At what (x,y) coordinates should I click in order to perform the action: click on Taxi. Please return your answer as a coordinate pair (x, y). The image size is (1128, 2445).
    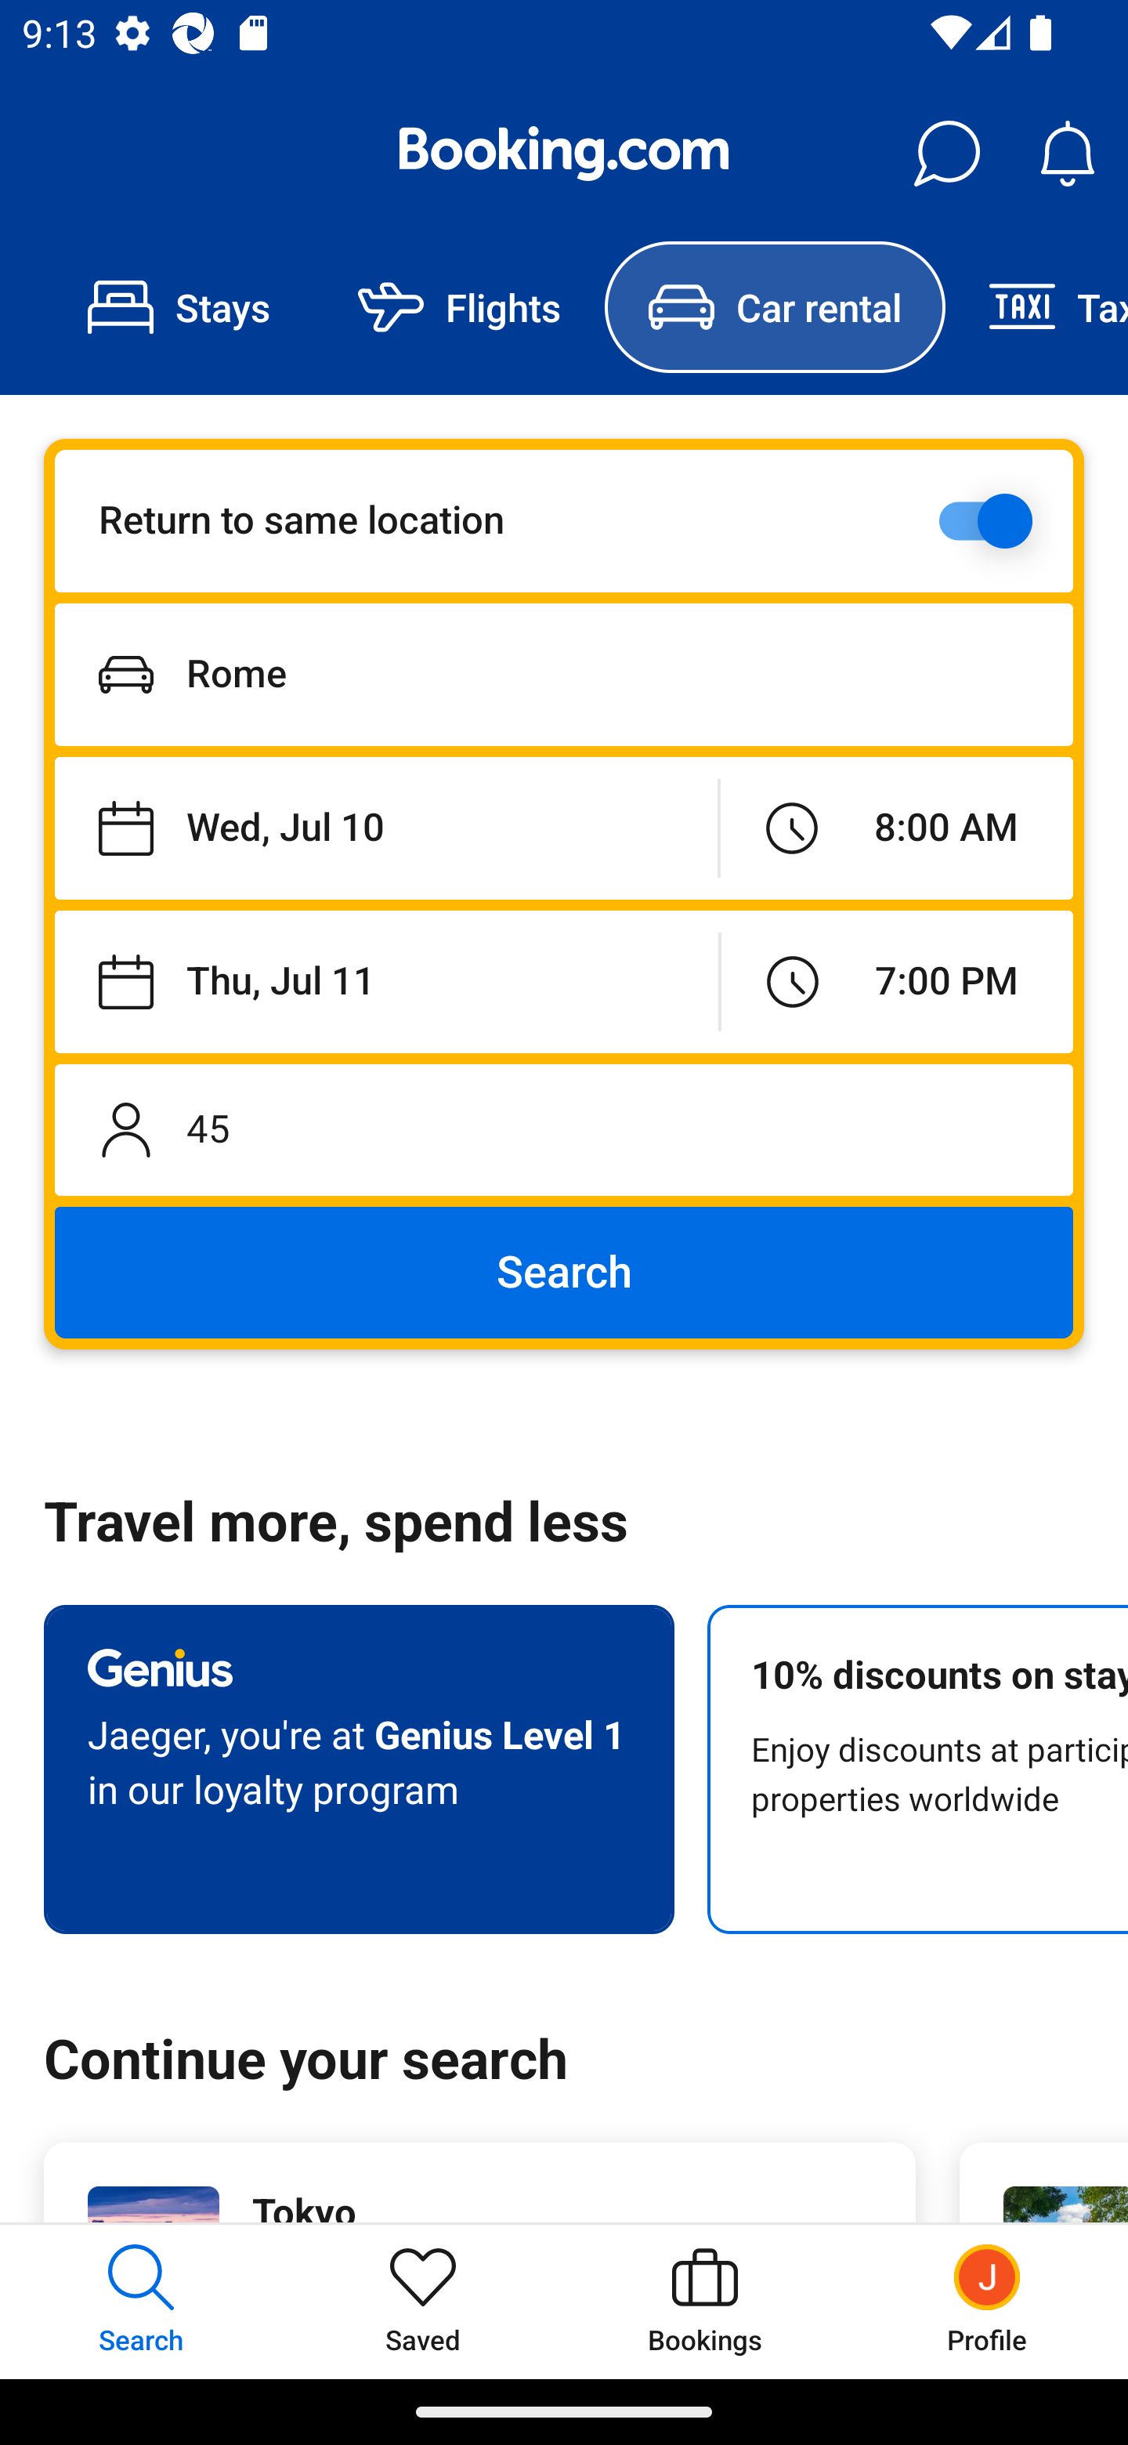
    Looking at the image, I should click on (1036, 307).